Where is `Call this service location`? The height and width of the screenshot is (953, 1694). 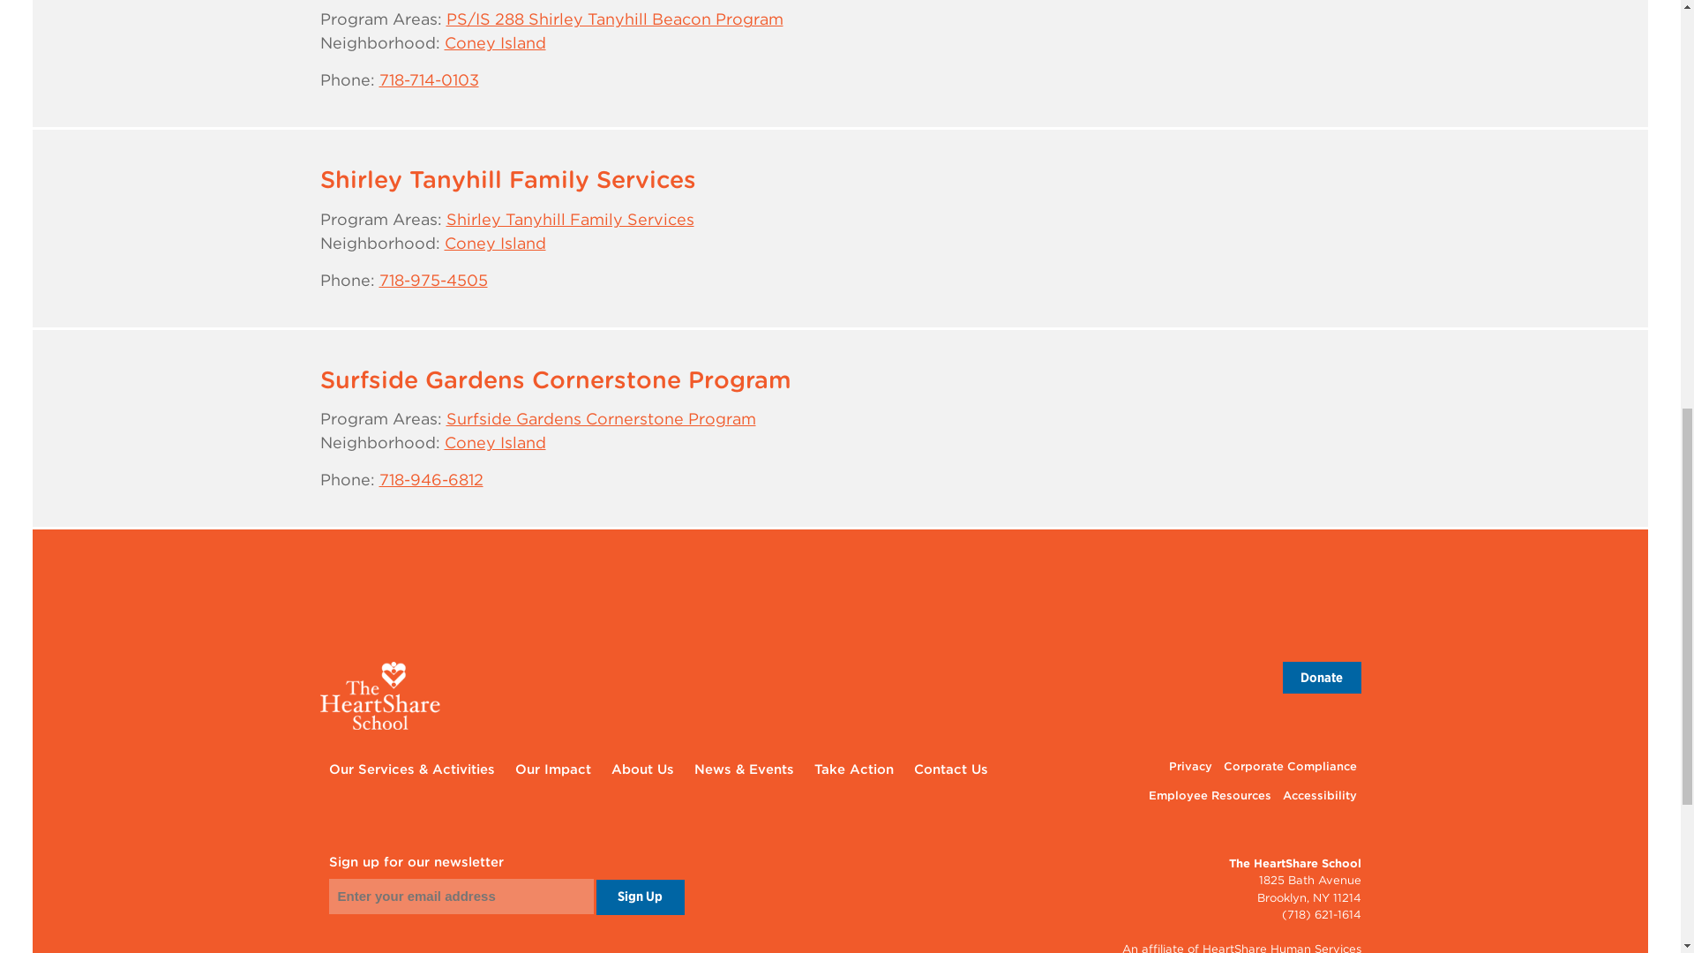
Call this service location is located at coordinates (429, 79).